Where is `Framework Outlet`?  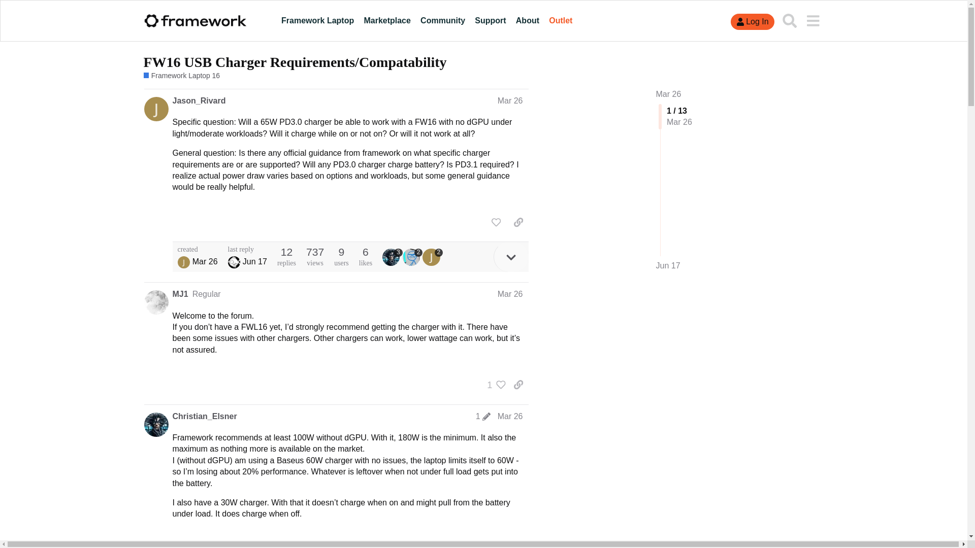
Framework Outlet is located at coordinates (561, 20).